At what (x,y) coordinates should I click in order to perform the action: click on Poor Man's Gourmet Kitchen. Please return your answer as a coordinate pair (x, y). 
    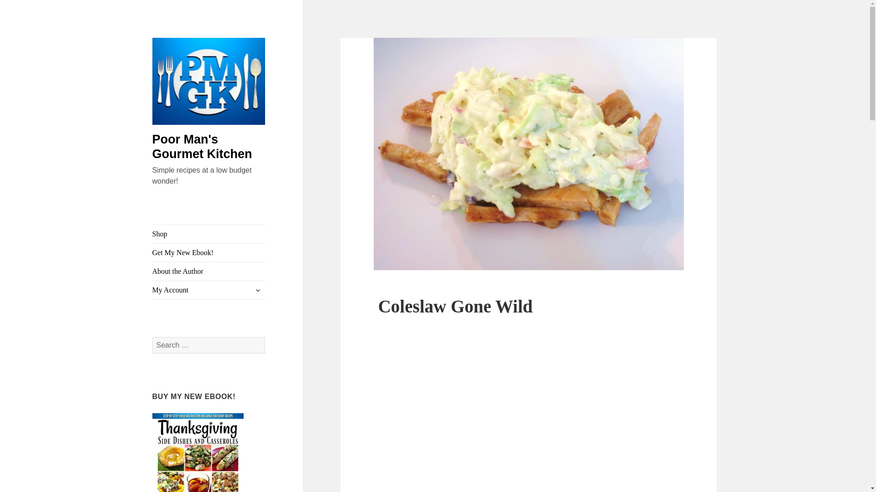
    Looking at the image, I should click on (202, 147).